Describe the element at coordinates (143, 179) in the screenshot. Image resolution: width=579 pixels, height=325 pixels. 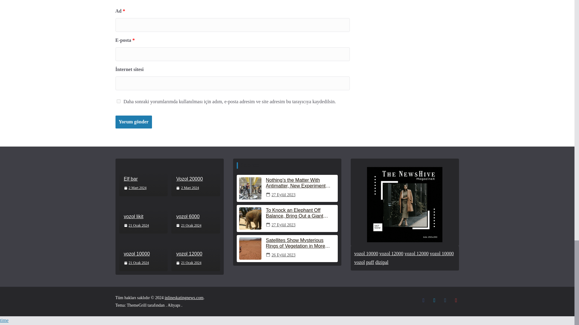
I see `Elf bar` at that location.